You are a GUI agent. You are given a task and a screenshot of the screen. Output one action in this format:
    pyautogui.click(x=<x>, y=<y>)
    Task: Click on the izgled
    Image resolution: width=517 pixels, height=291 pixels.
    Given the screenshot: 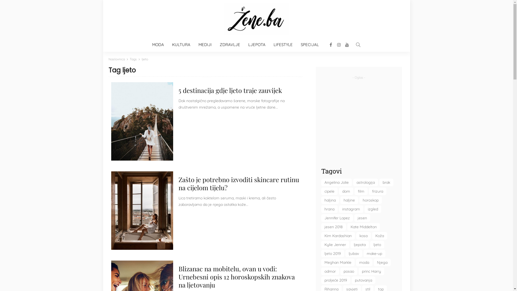 What is the action you would take?
    pyautogui.click(x=373, y=209)
    